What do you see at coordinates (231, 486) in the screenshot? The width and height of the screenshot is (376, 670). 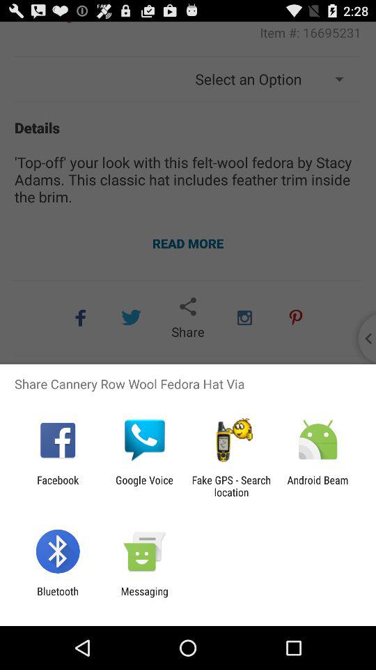 I see `open fake gps search item` at bounding box center [231, 486].